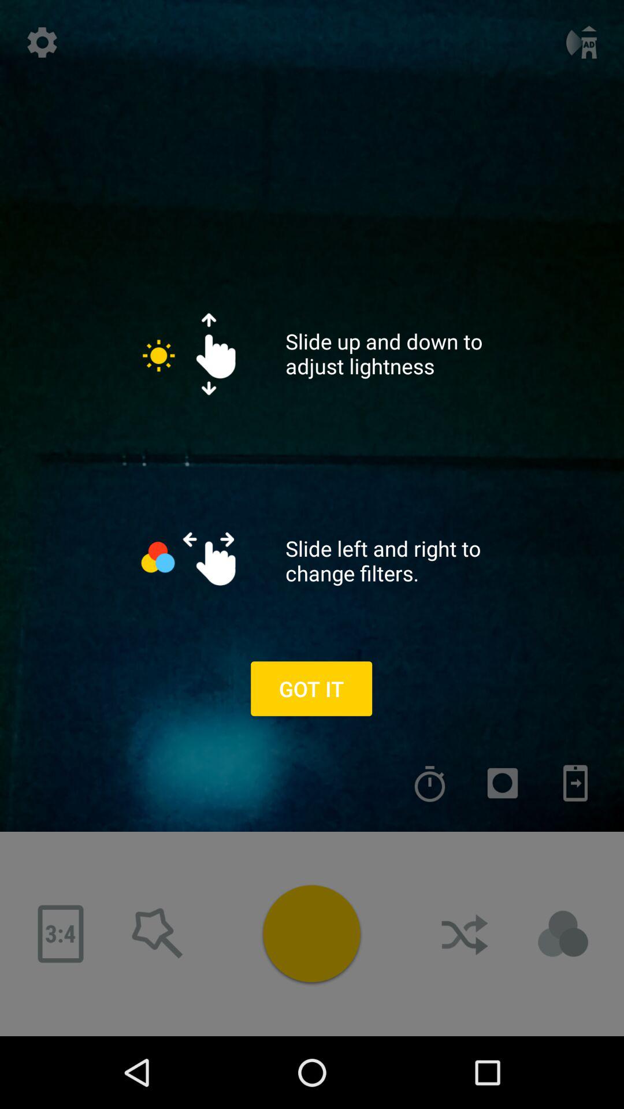  Describe the element at coordinates (563, 934) in the screenshot. I see `click for filter option` at that location.